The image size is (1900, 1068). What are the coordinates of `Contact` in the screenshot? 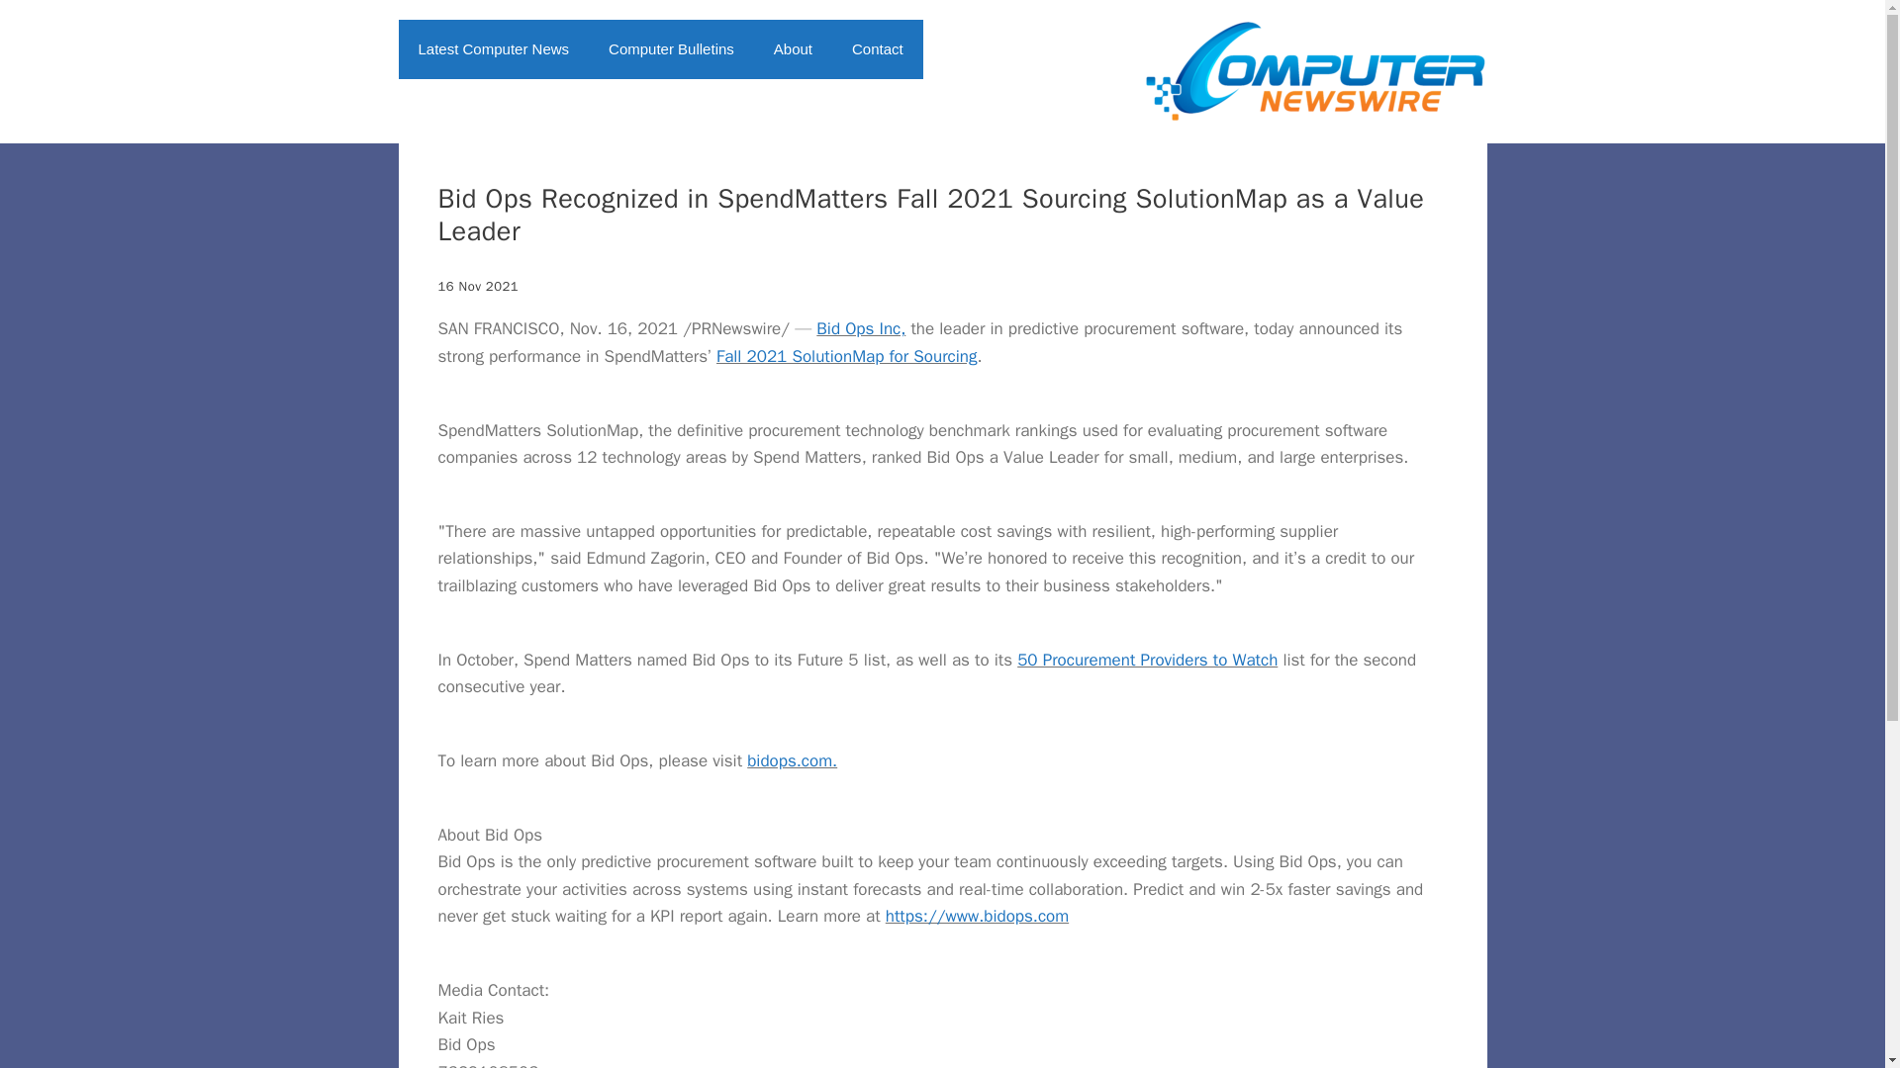 It's located at (877, 49).